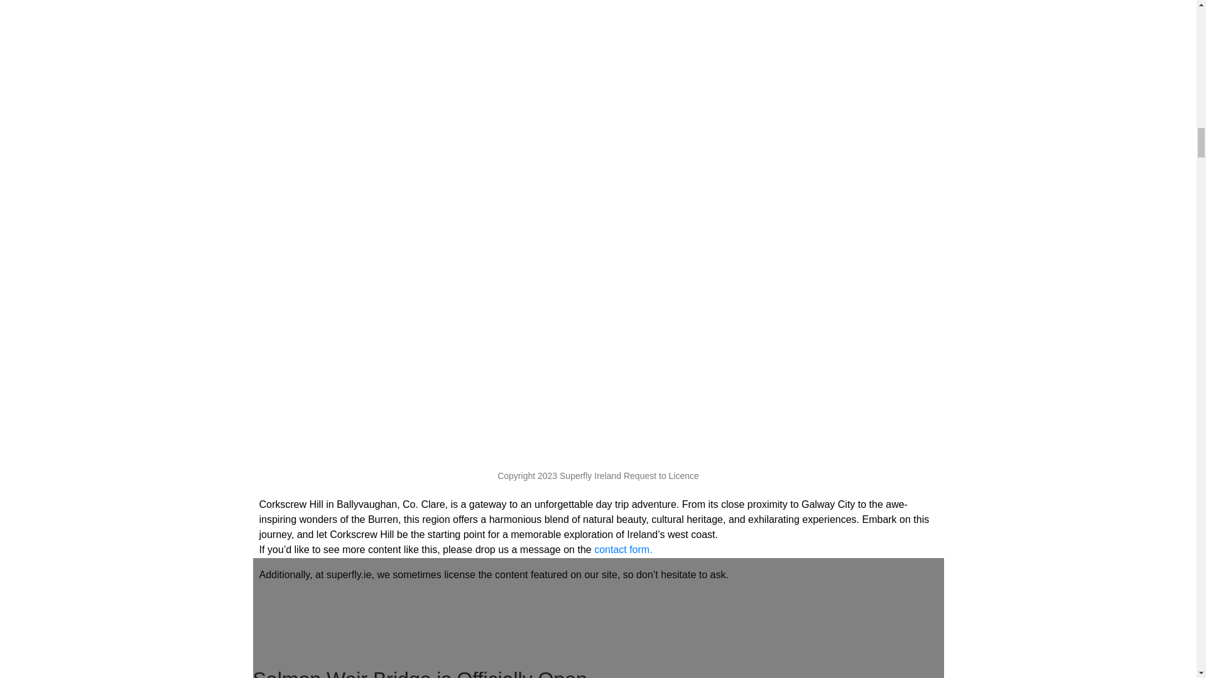 The width and height of the screenshot is (1206, 678). What do you see at coordinates (419, 673) in the screenshot?
I see `Salmon Weir Bridge is Officially Open` at bounding box center [419, 673].